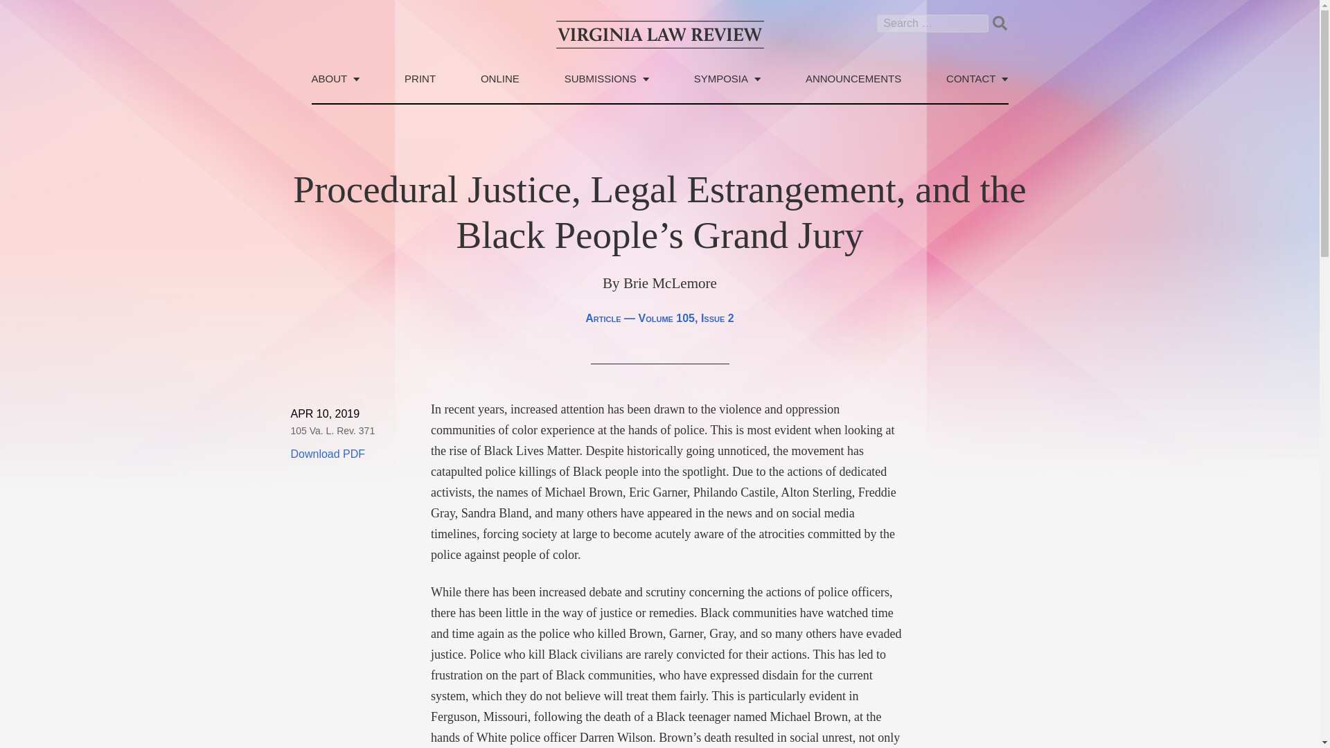 The width and height of the screenshot is (1330, 748). Describe the element at coordinates (666, 318) in the screenshot. I see `Volume 105` at that location.